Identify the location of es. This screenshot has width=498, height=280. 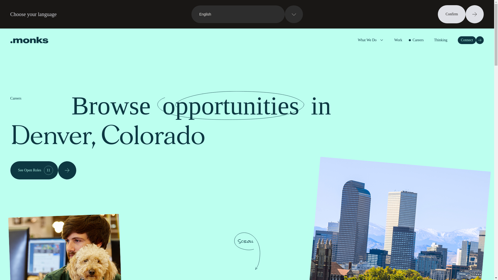
(245, 43).